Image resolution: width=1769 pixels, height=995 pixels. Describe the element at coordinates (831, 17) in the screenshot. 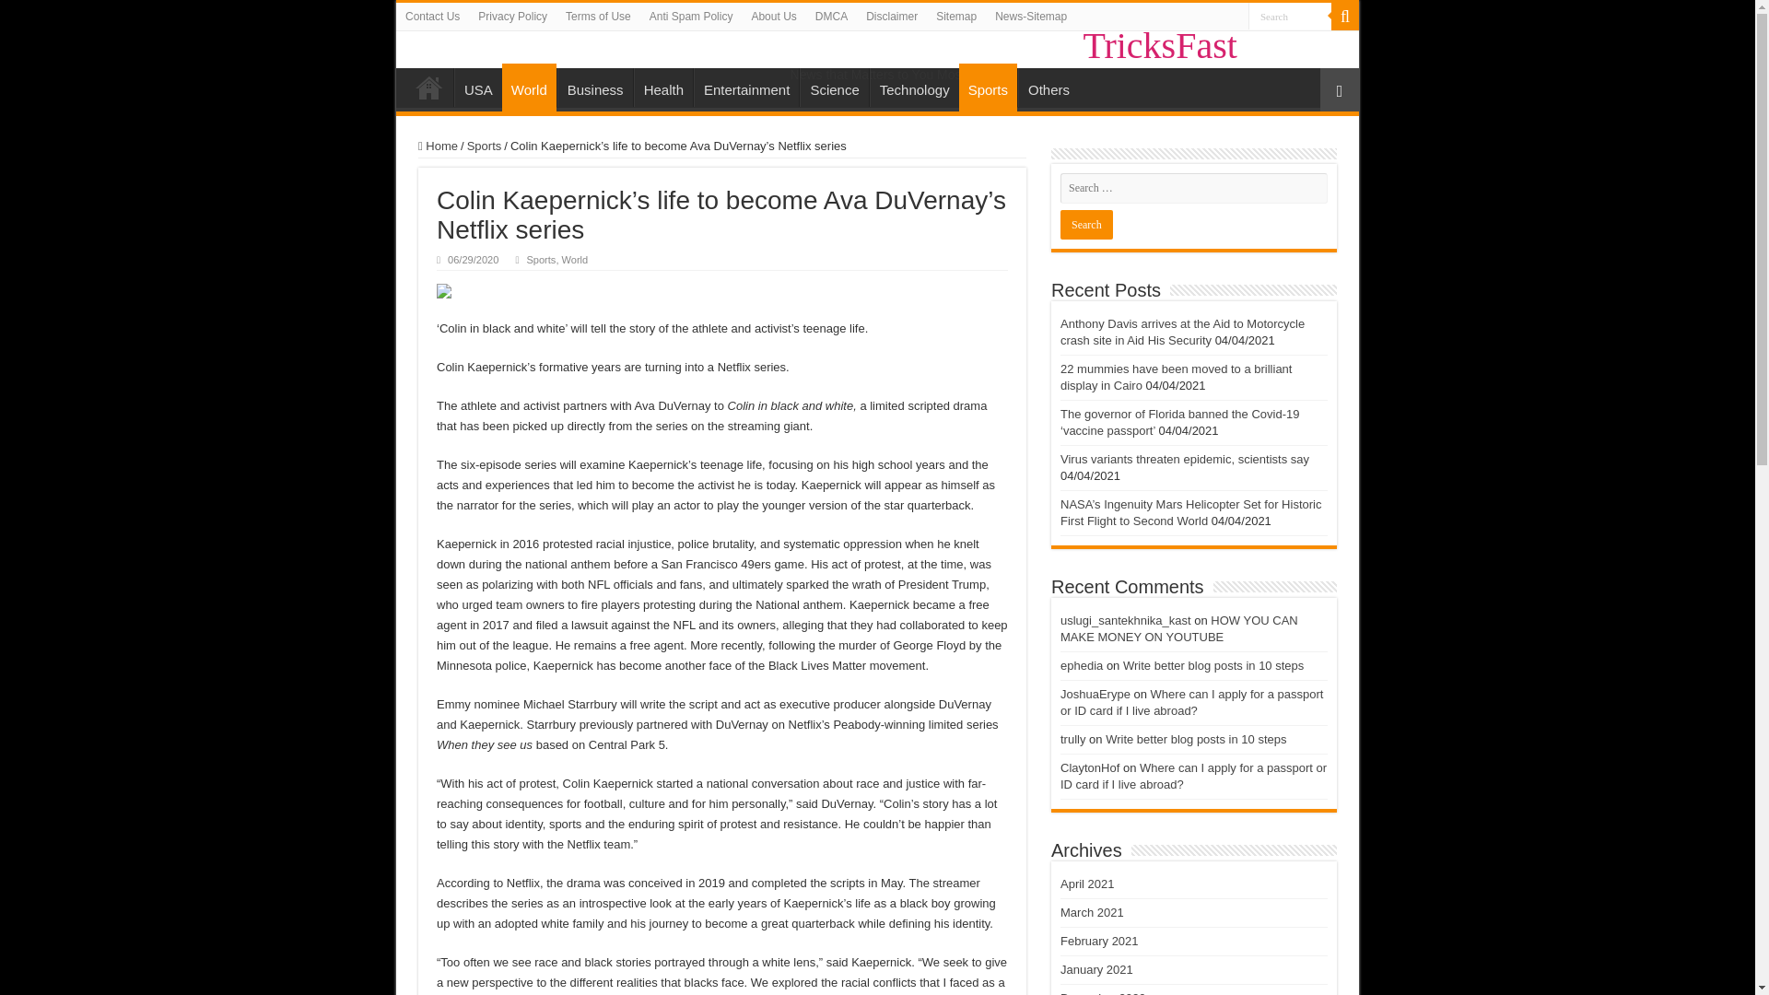

I see `DMCA` at that location.